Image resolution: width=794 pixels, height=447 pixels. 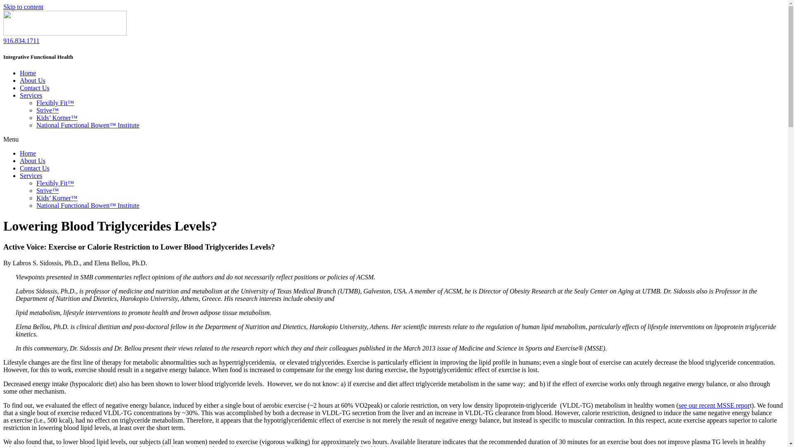 I want to click on Home, so click(x=28, y=153).